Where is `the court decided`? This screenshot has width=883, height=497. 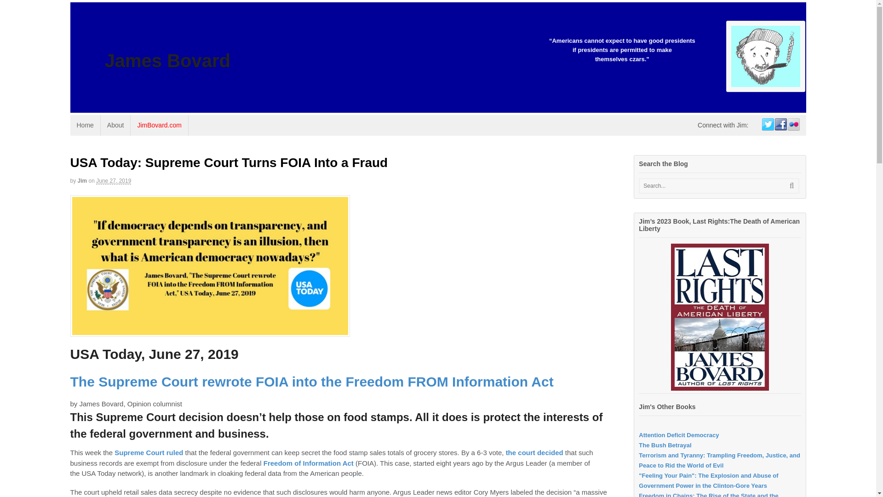
the court decided is located at coordinates (534, 453).